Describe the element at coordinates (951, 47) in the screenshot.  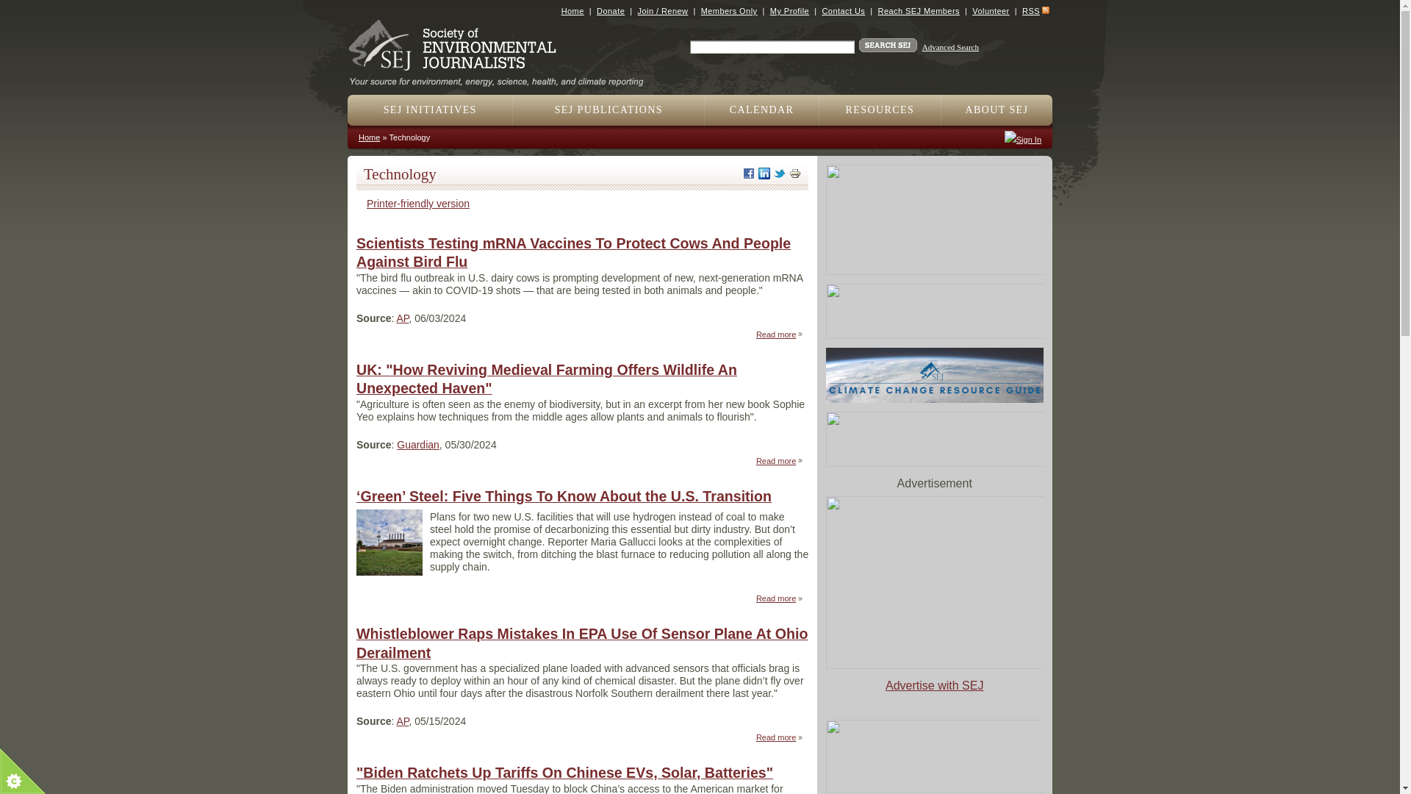
I see `Advanced Search` at that location.